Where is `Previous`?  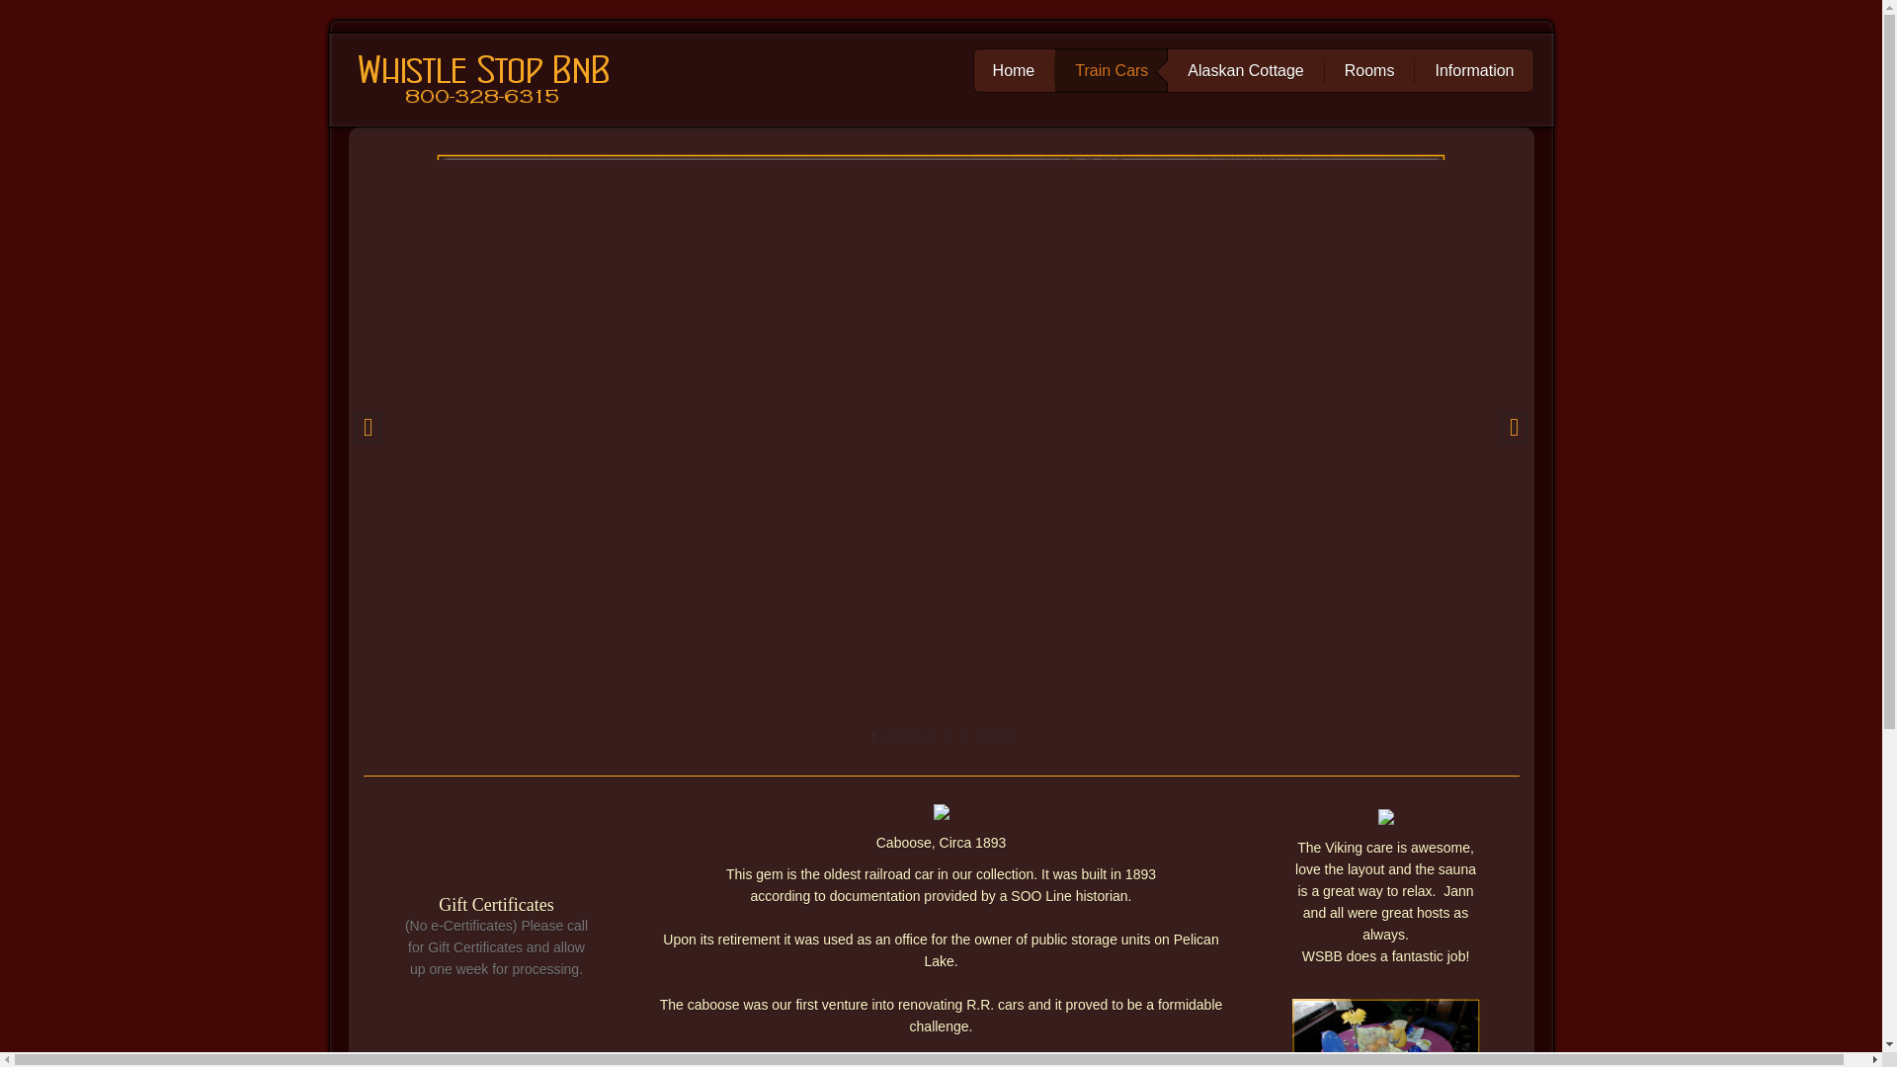 Previous is located at coordinates (367, 431).